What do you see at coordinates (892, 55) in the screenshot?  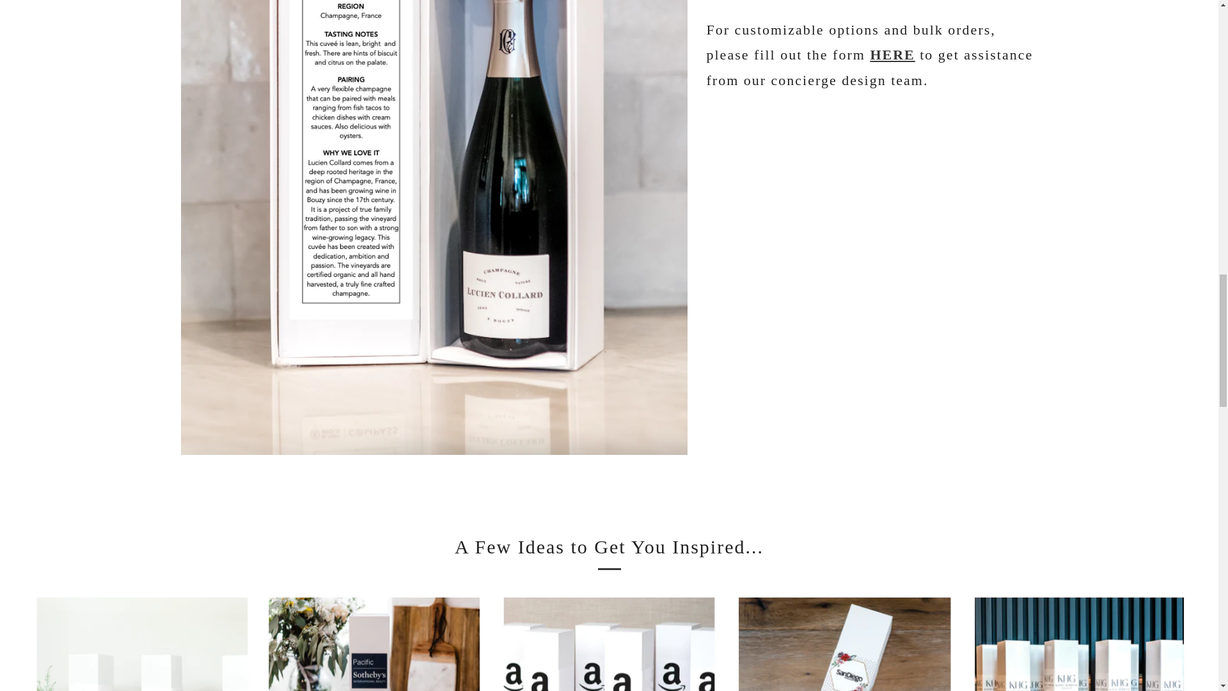 I see `Custom gift form` at bounding box center [892, 55].